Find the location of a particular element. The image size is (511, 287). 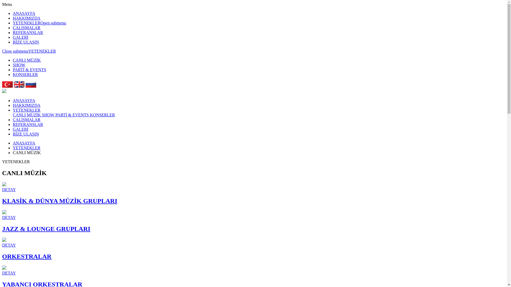

ANASAYFA is located at coordinates (24, 100).